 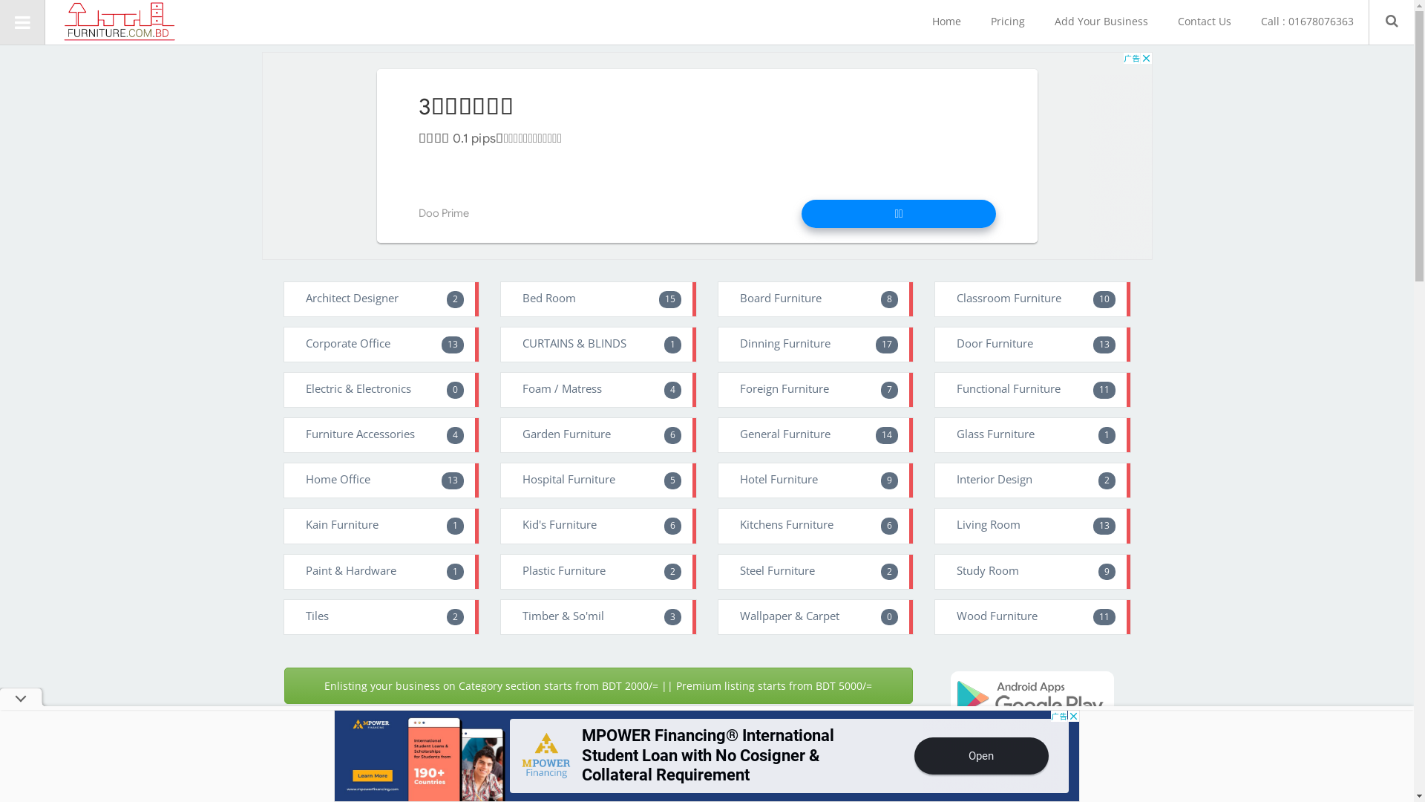 I want to click on Steel Furniture
2, so click(x=816, y=572).